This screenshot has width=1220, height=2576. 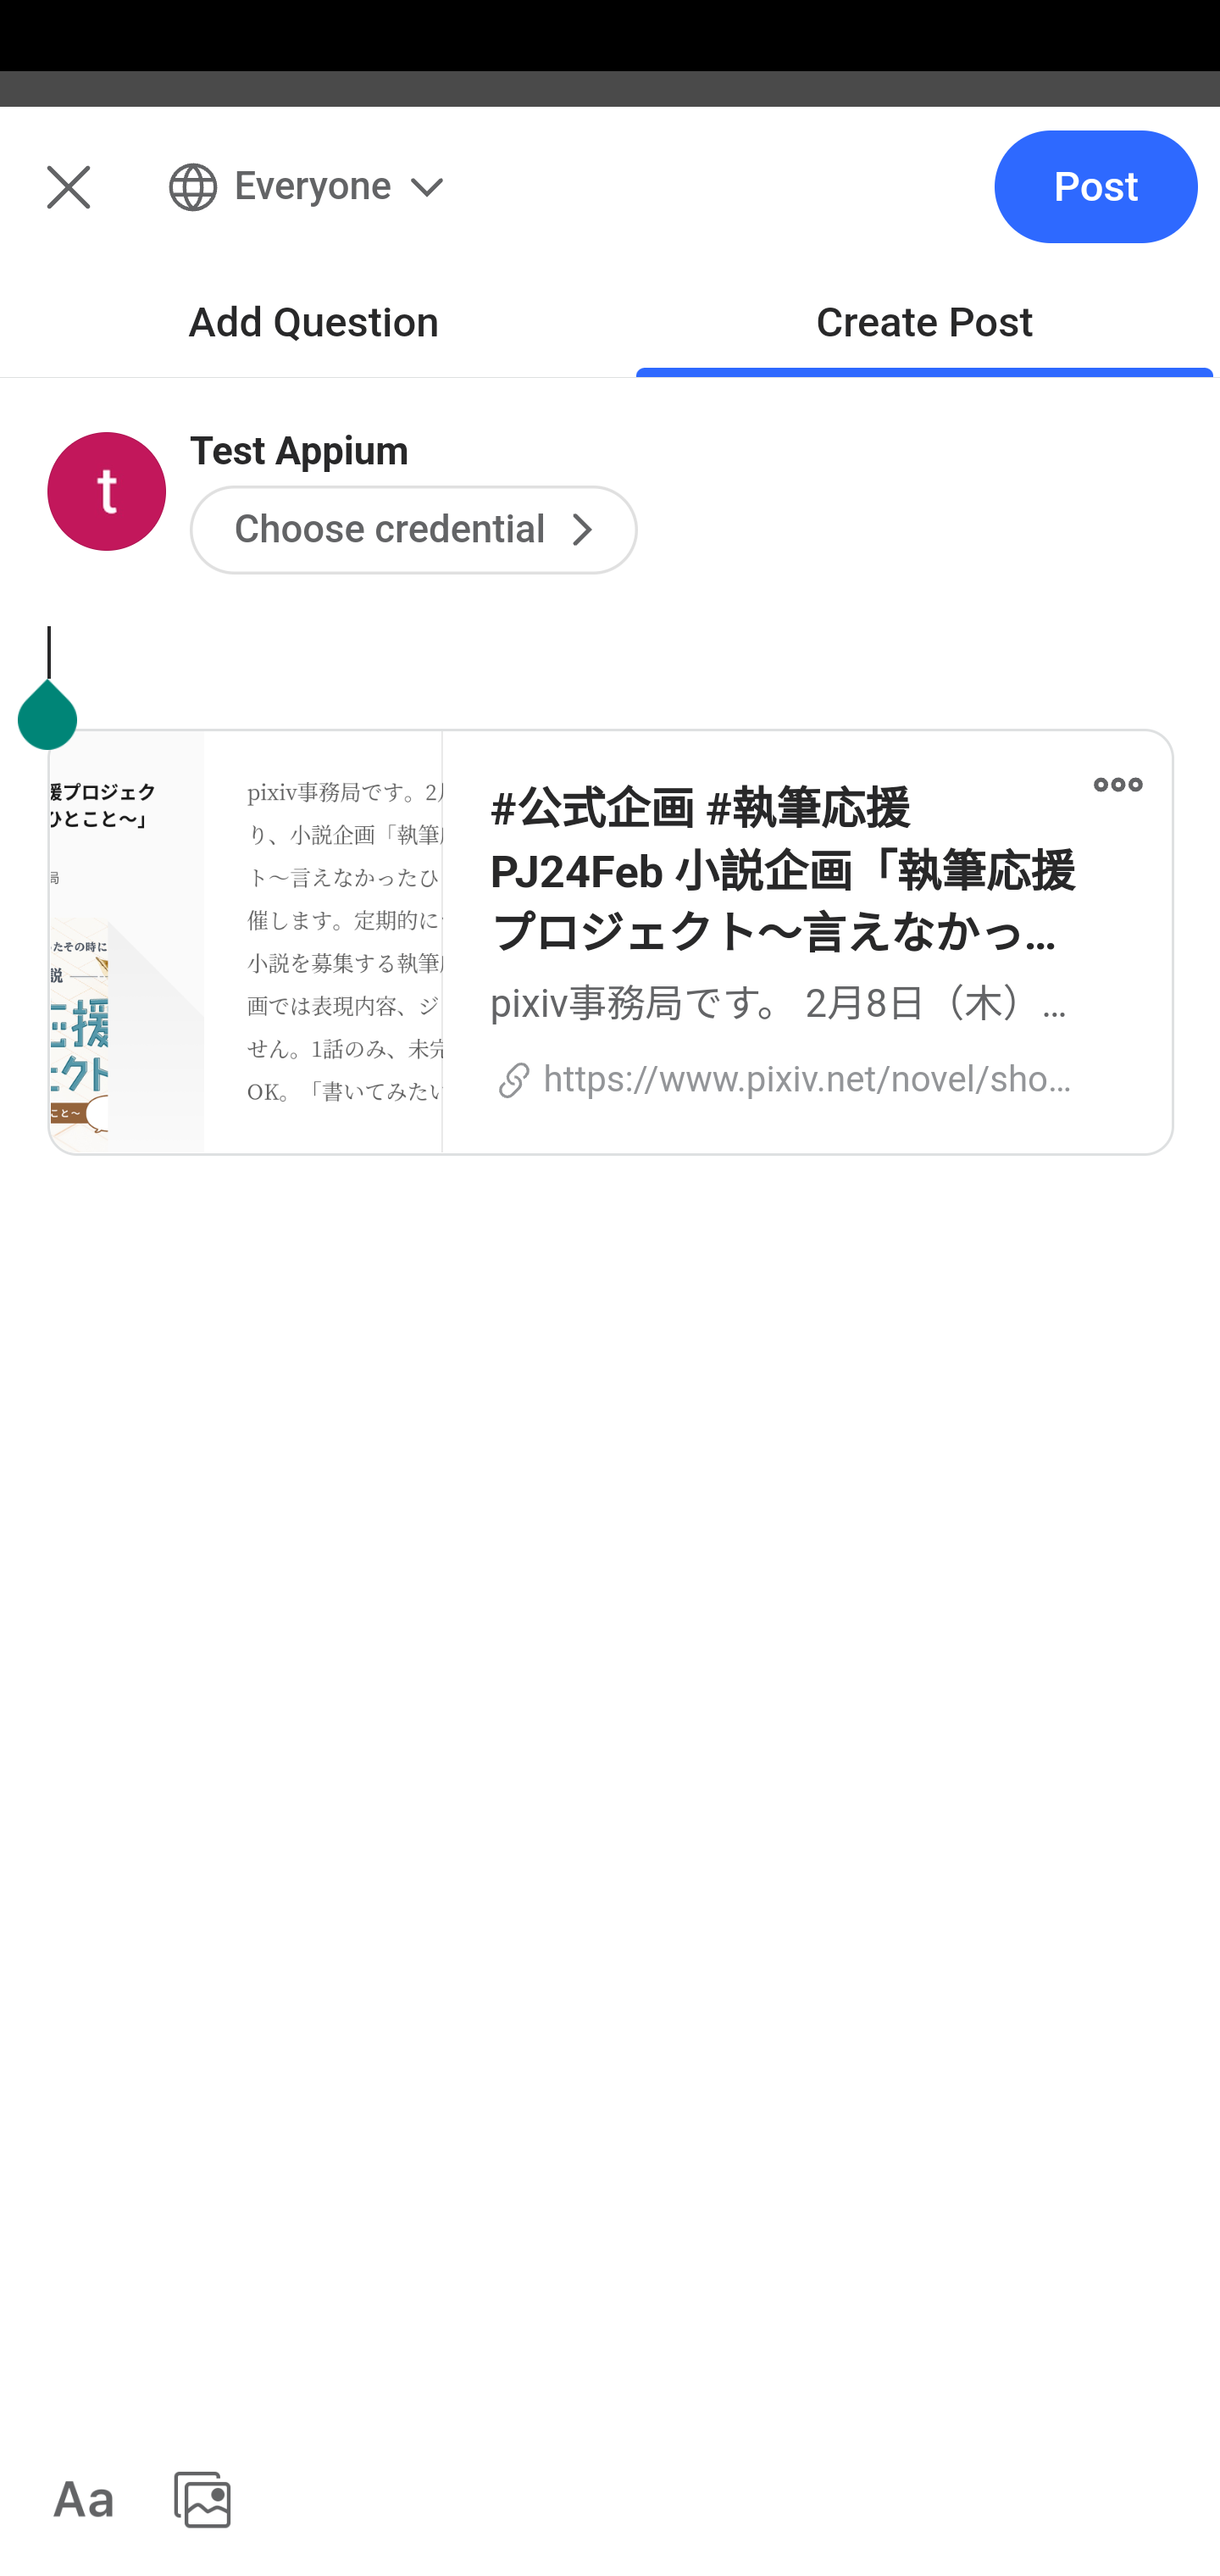 I want to click on Me Home Search Add, so click(x=610, y=206).